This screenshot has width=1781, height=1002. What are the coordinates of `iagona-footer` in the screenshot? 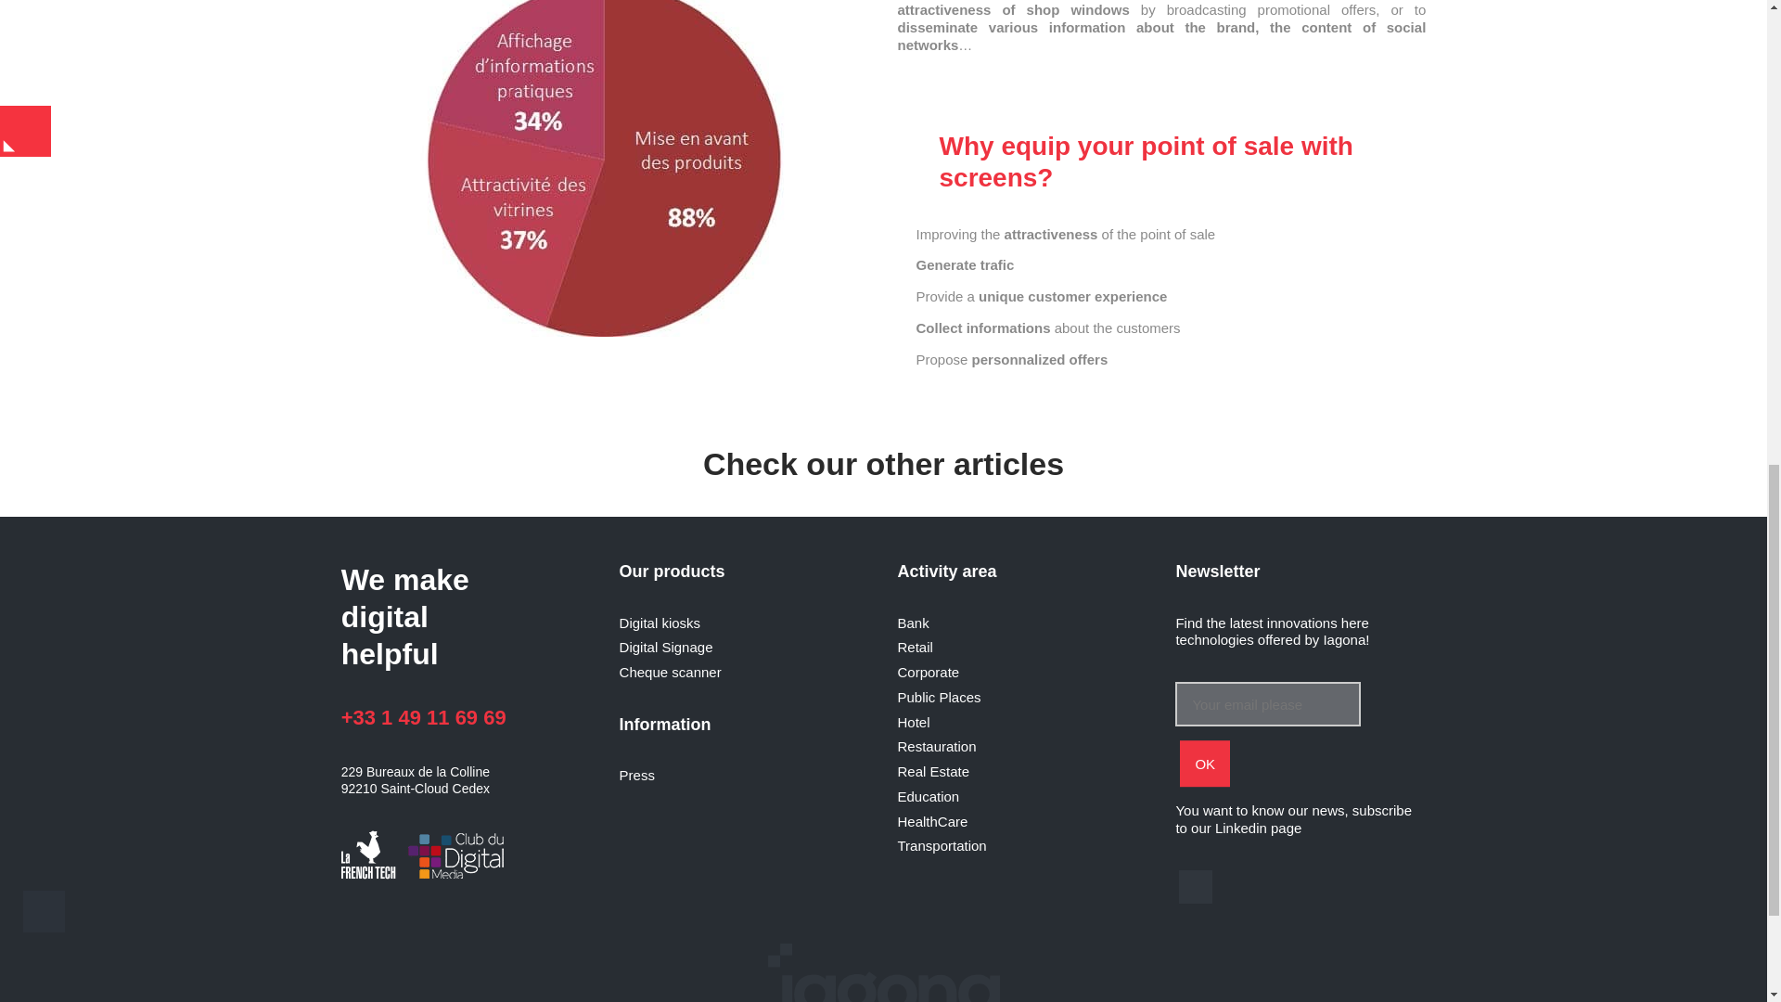 It's located at (883, 972).